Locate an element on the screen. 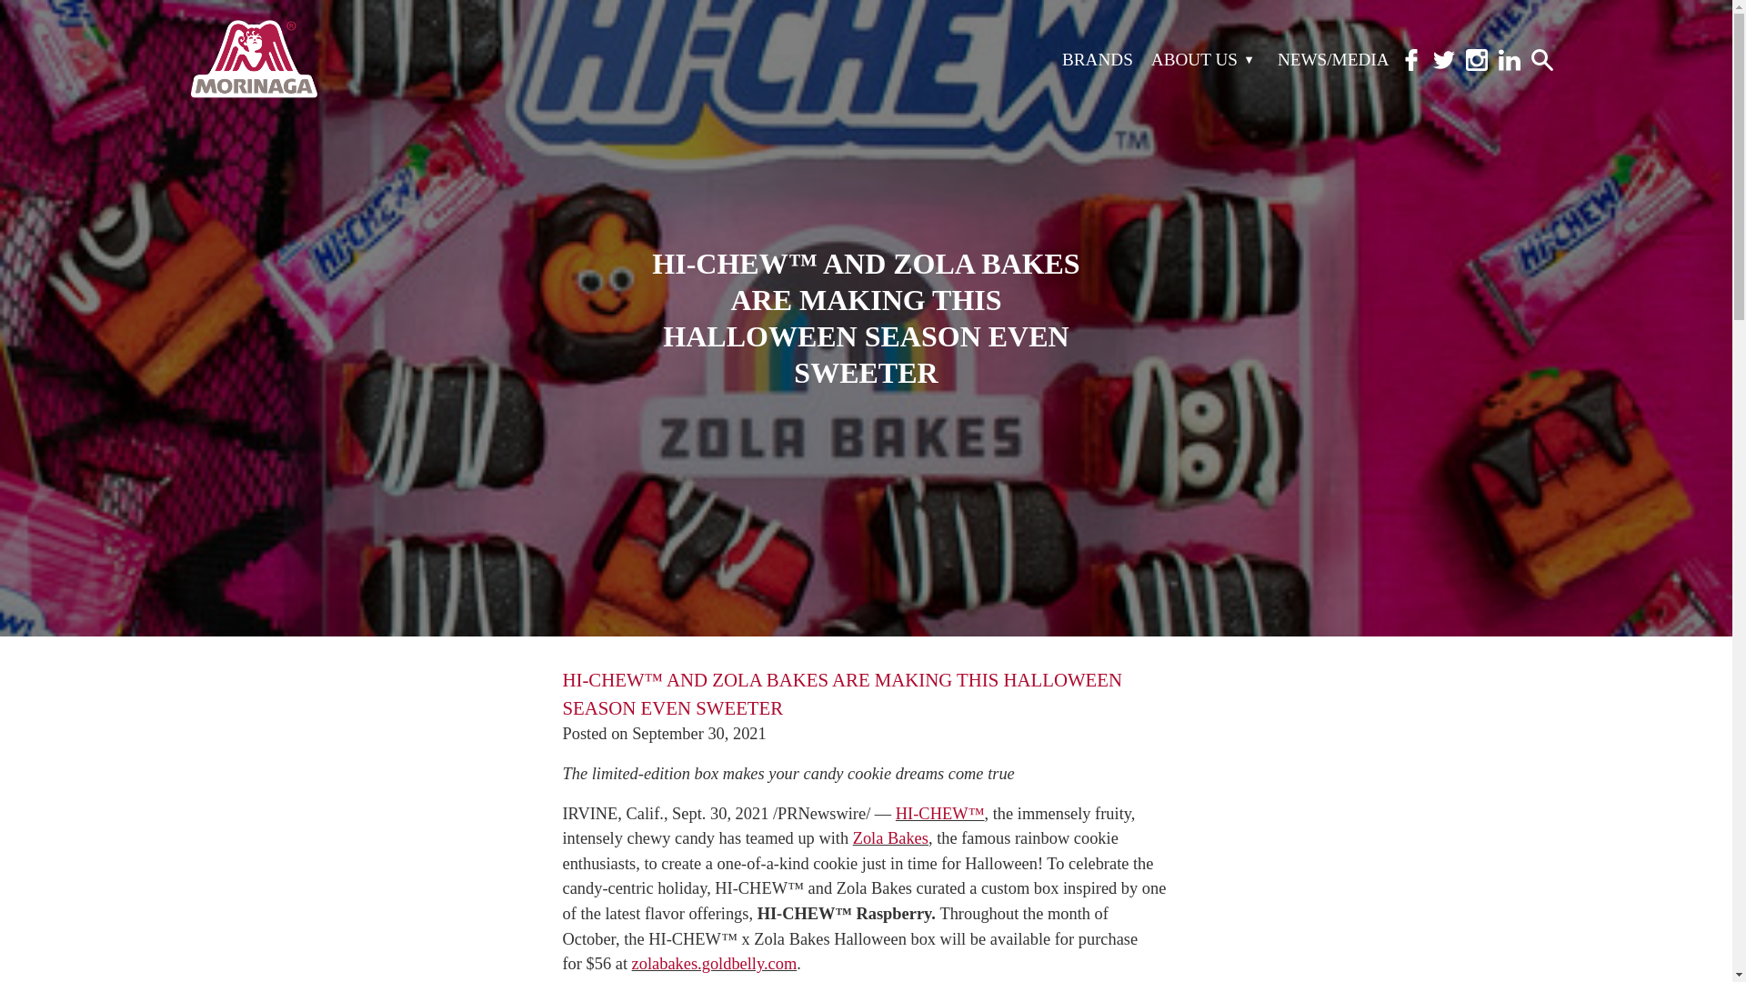 This screenshot has height=982, width=1746. Folow us on Facebook is located at coordinates (1411, 65).